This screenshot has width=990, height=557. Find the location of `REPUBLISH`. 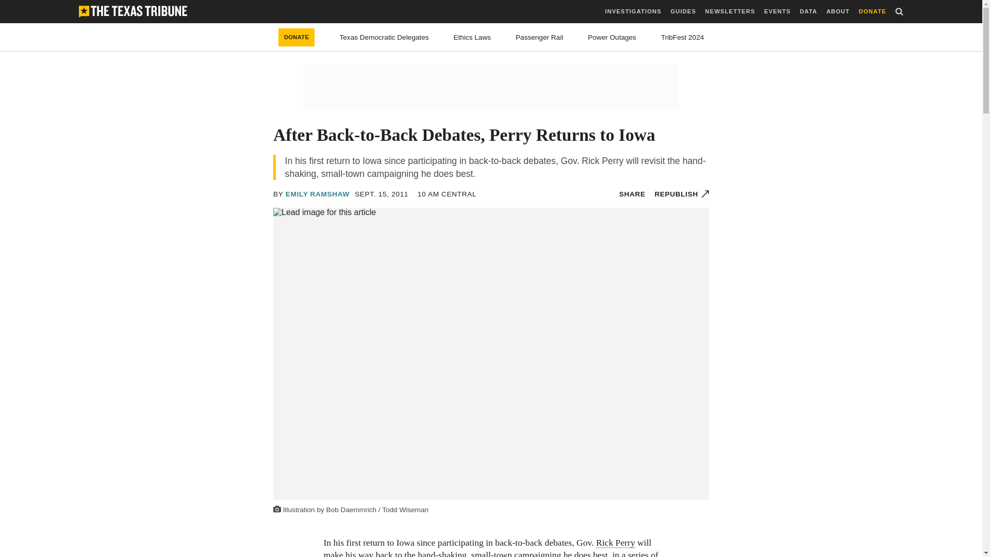

REPUBLISH is located at coordinates (682, 194).